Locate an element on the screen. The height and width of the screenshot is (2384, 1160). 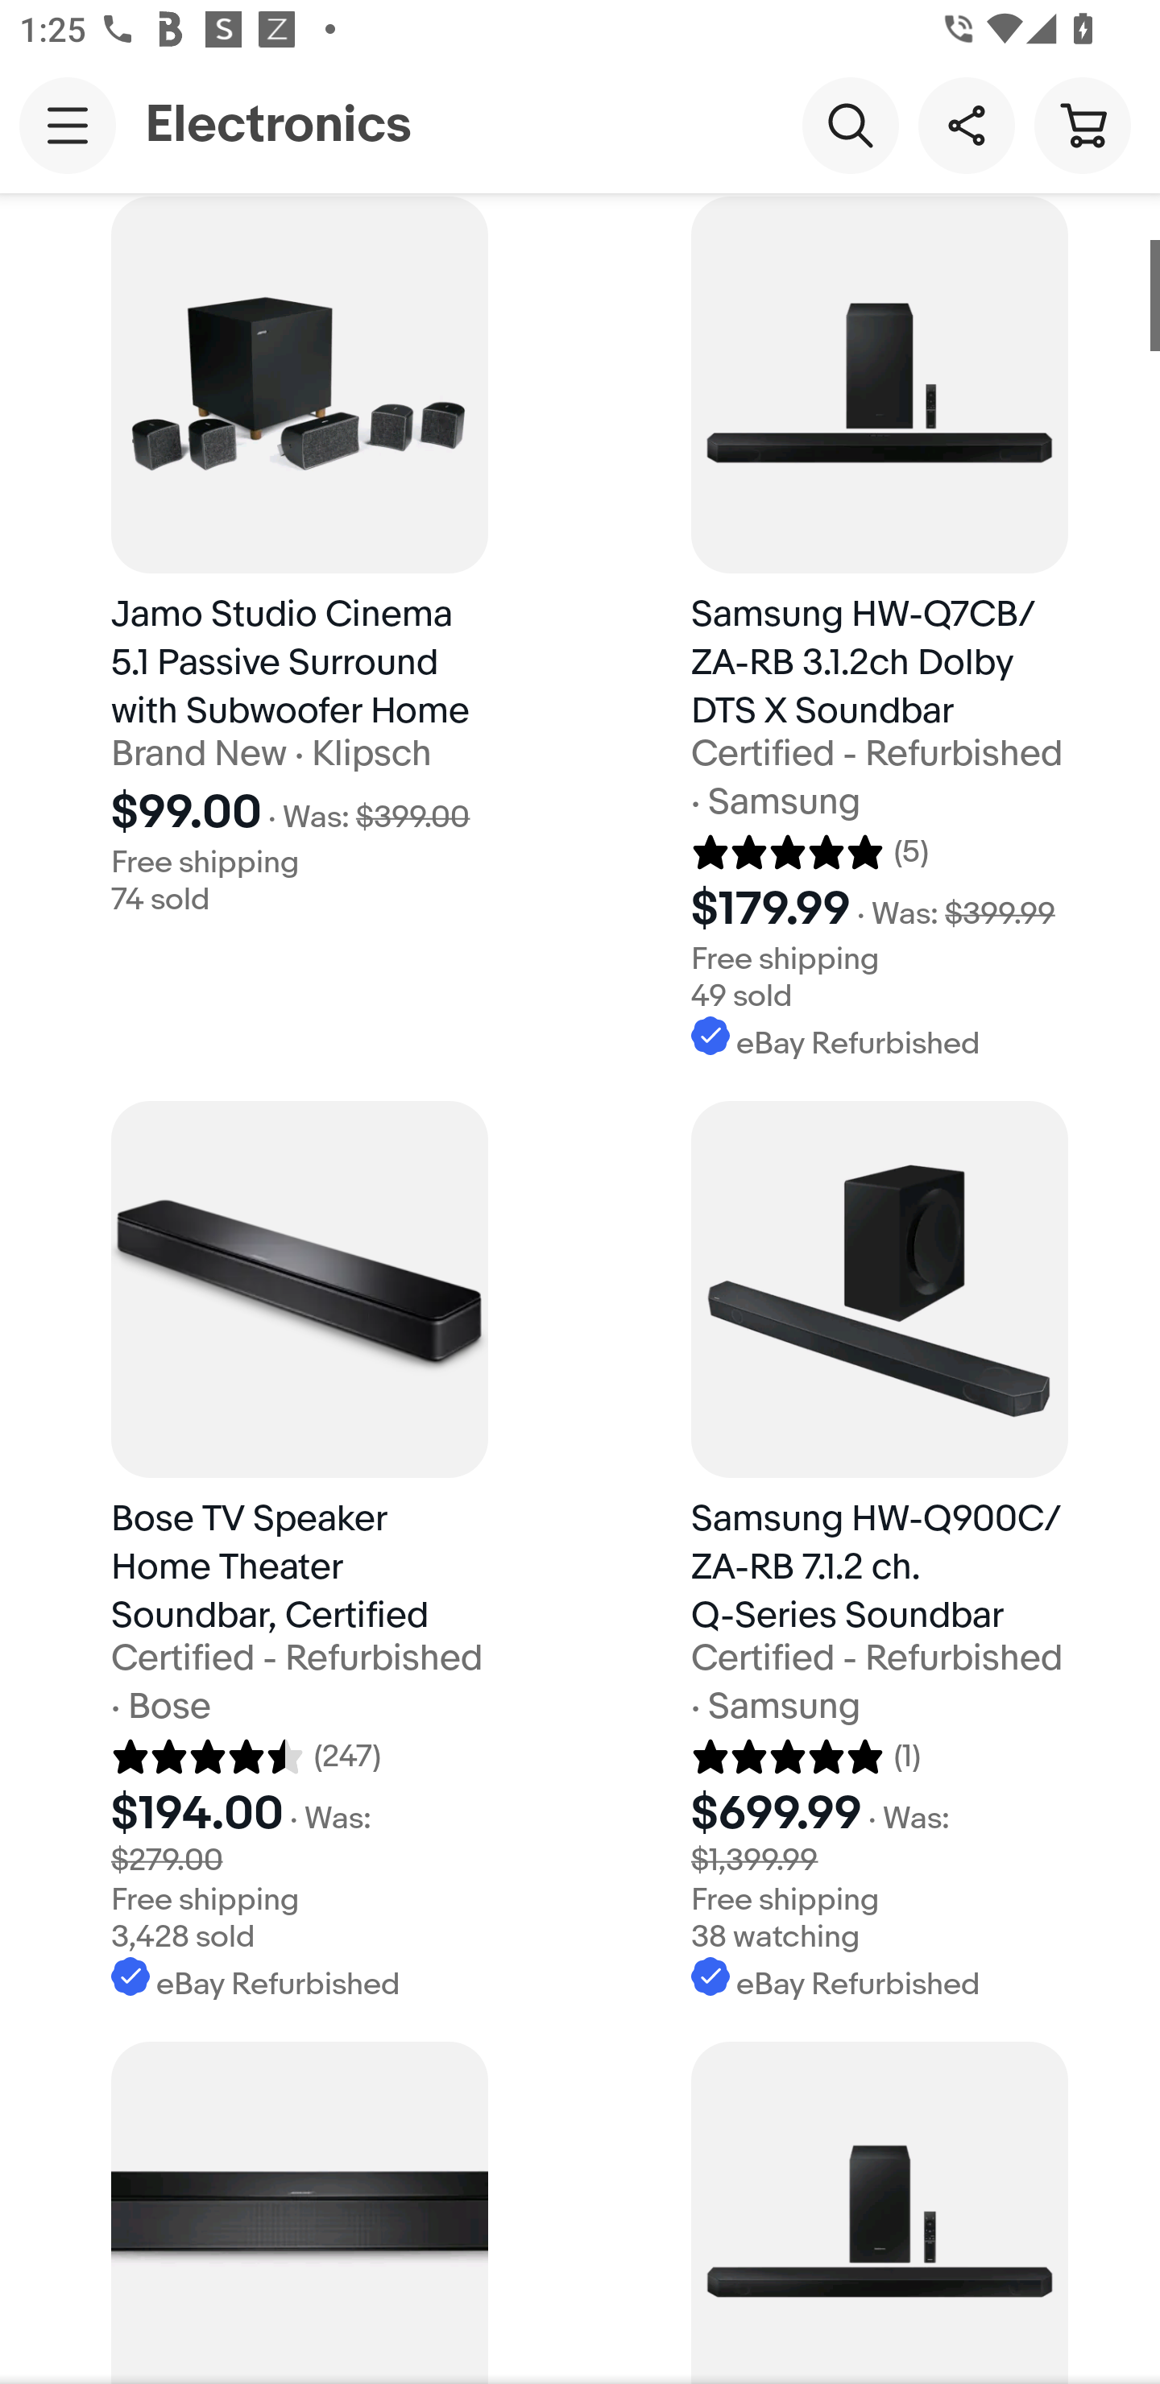
Main navigation, open is located at coordinates (68, 125).